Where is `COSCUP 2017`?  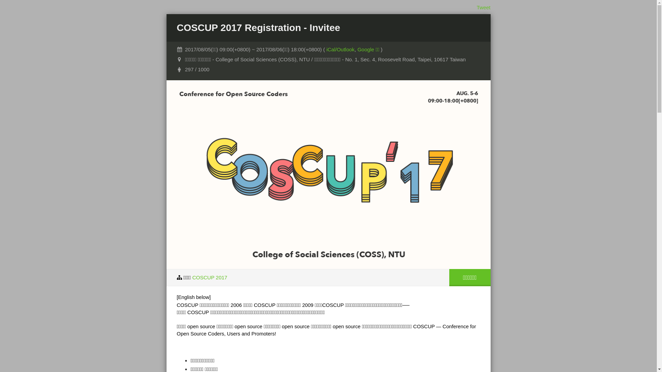 COSCUP 2017 is located at coordinates (210, 278).